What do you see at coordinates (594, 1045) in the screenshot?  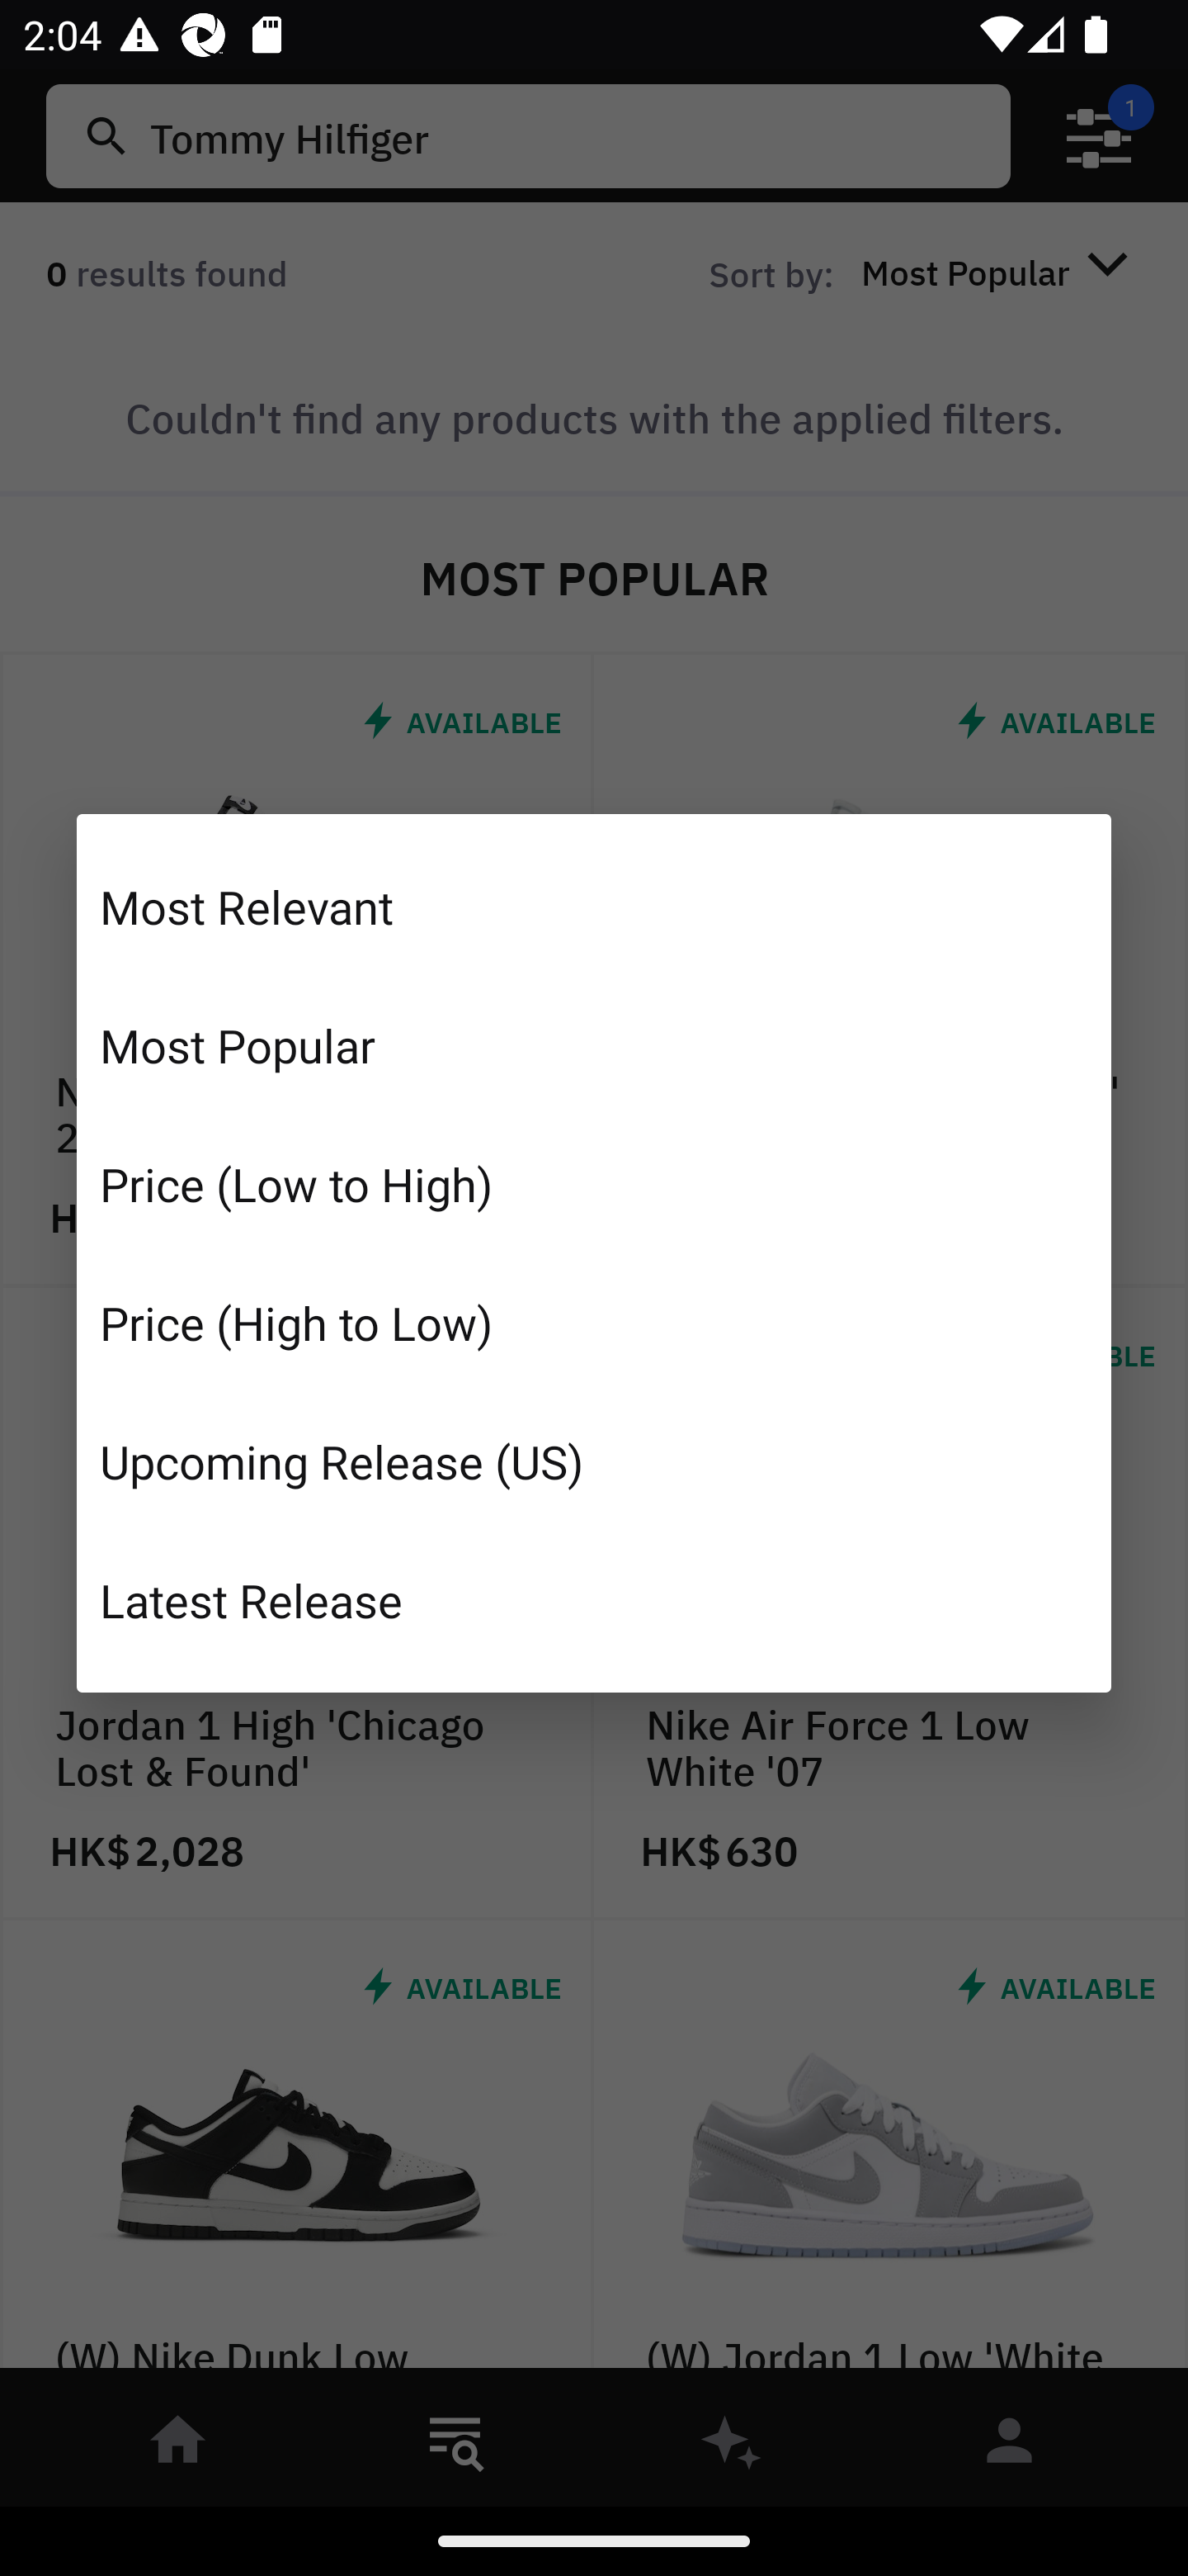 I see `Most Popular` at bounding box center [594, 1045].